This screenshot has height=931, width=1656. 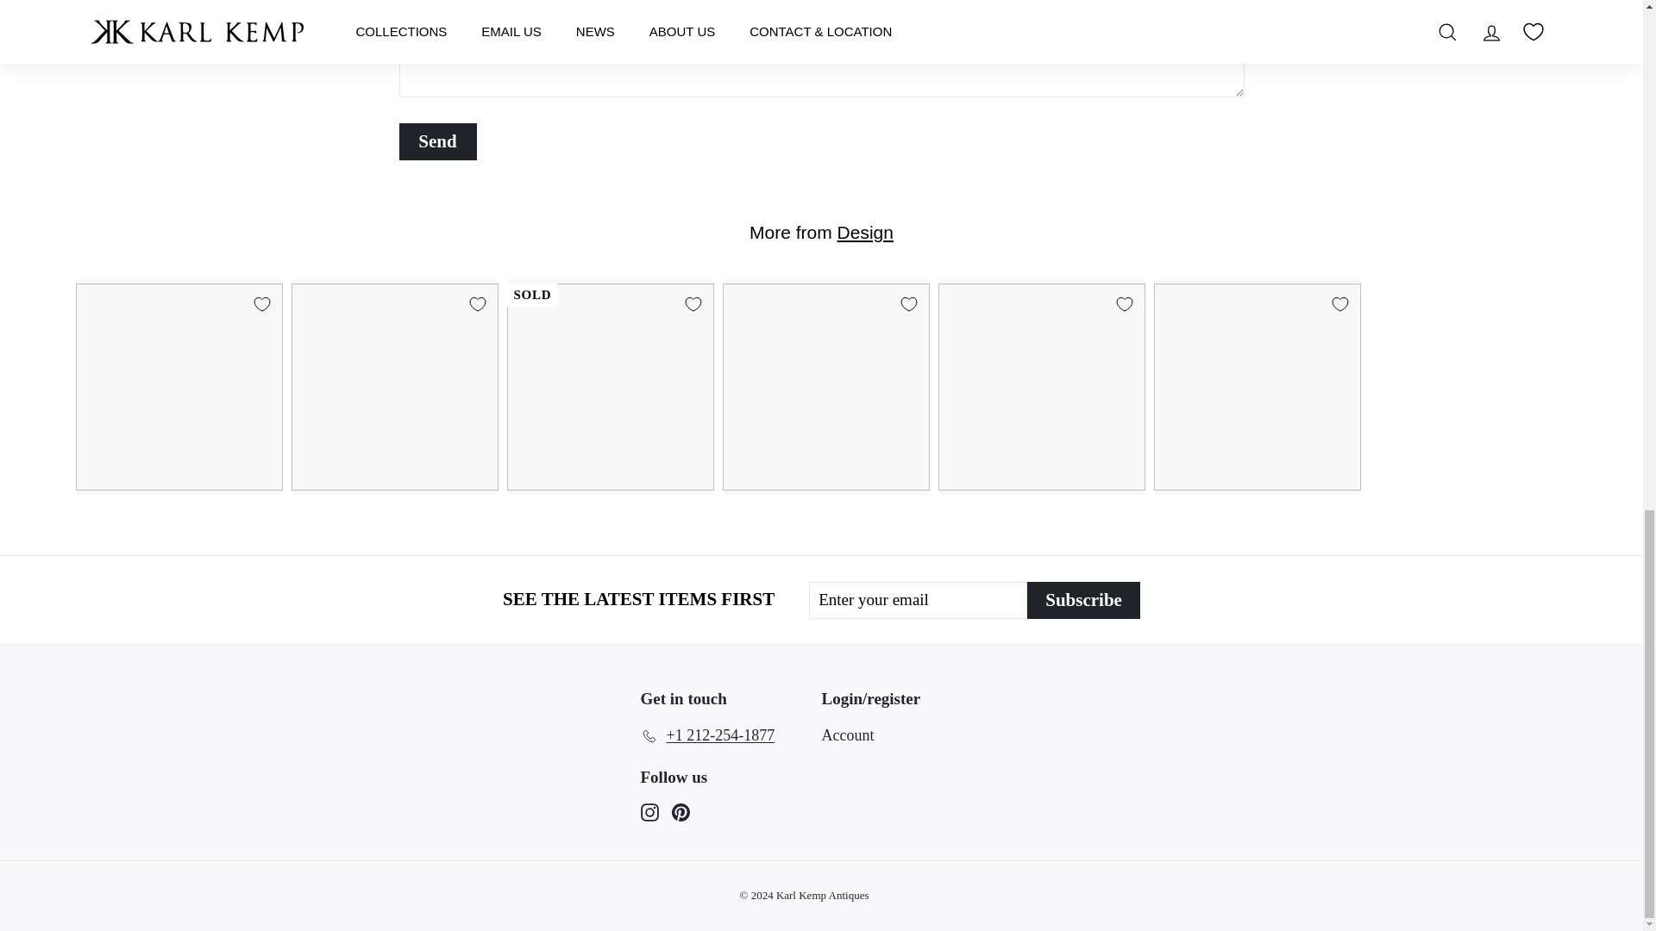 What do you see at coordinates (680, 810) in the screenshot?
I see `Karl Kemp Antiques on Pinterest` at bounding box center [680, 810].